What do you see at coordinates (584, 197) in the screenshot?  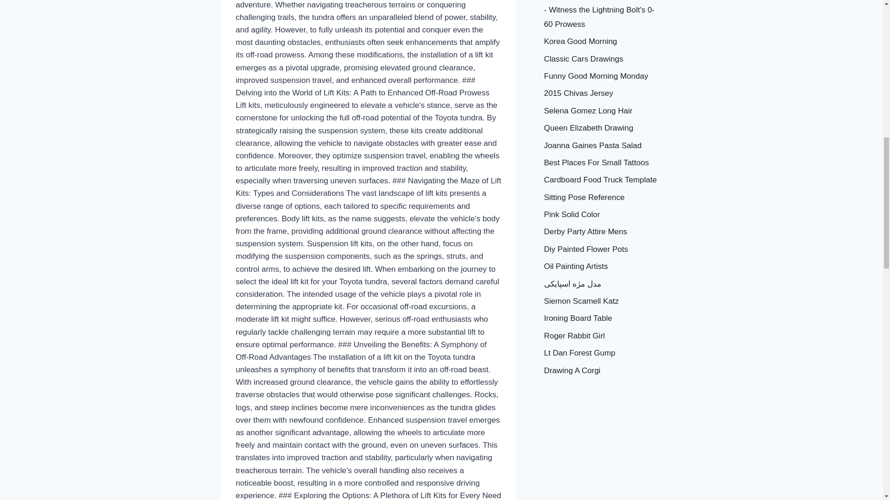 I see `Sitting Pose Reference` at bounding box center [584, 197].